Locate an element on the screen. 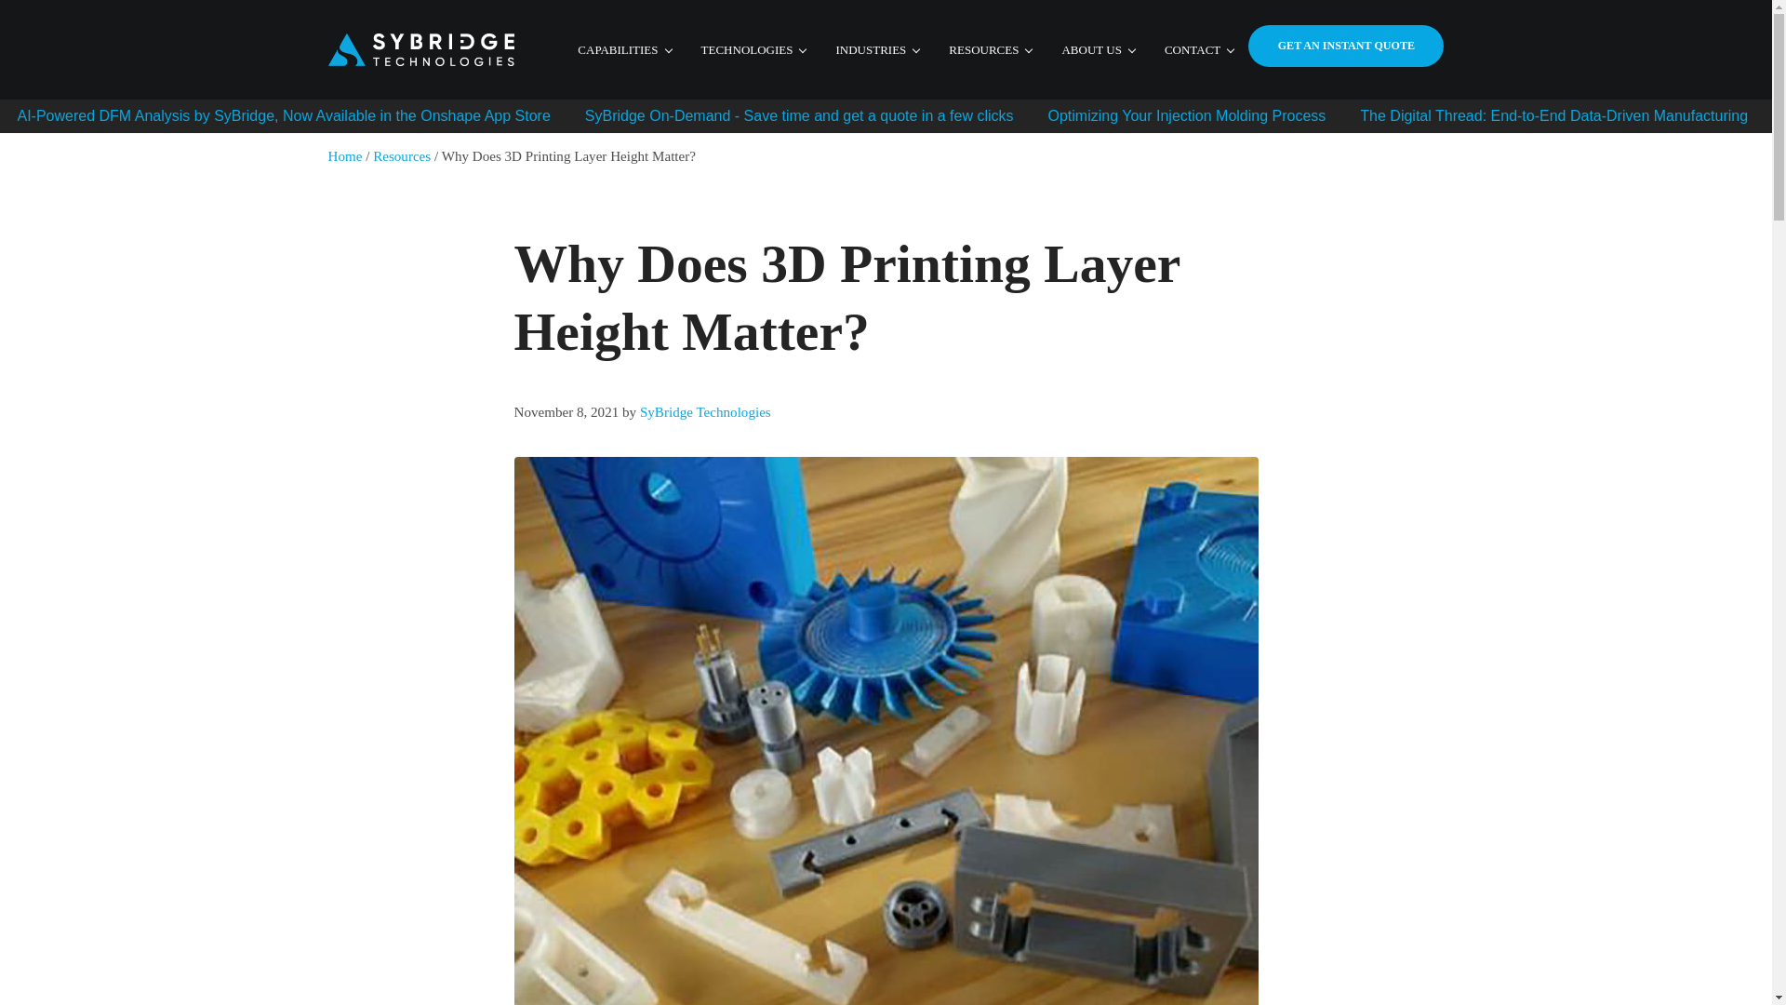  CONTACT is located at coordinates (1199, 50).